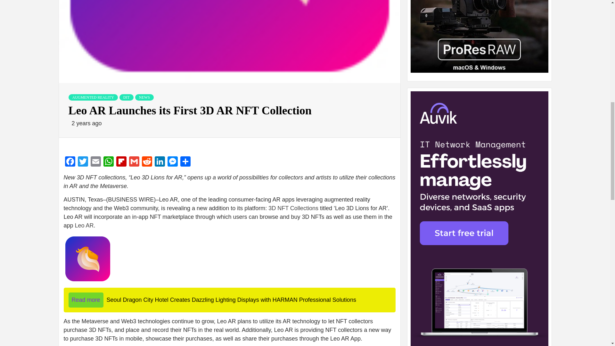  I want to click on Twitter, so click(83, 162).